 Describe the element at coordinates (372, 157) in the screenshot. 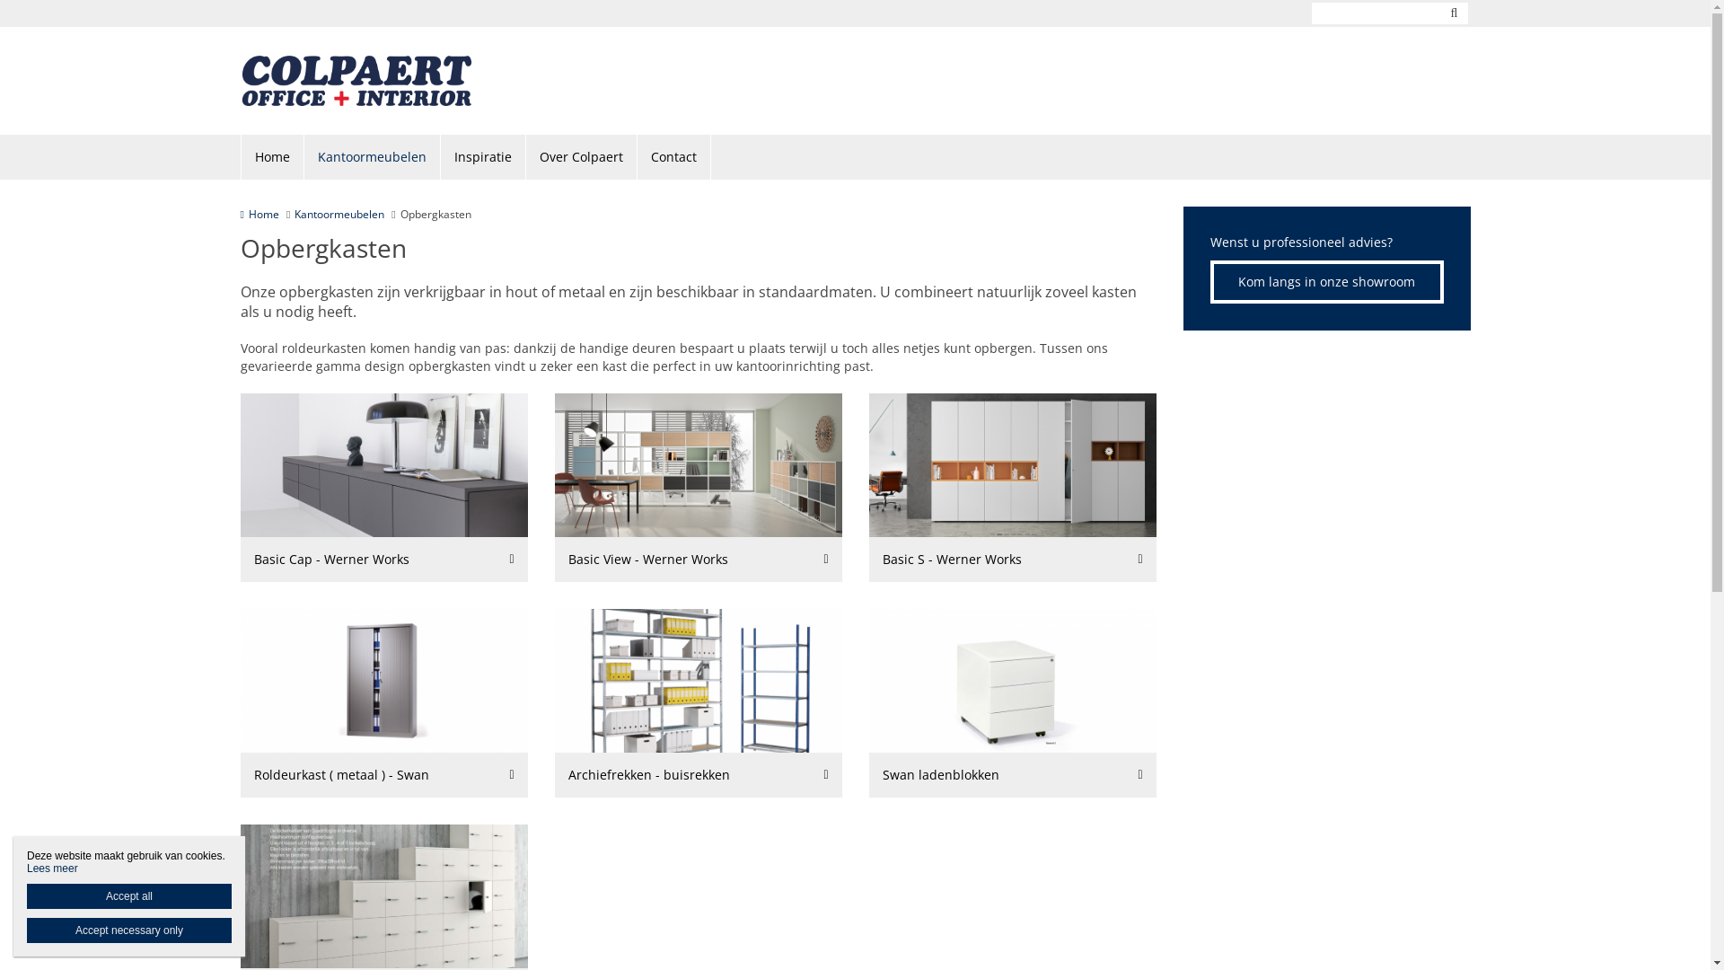

I see `Kantoormeubelen` at that location.